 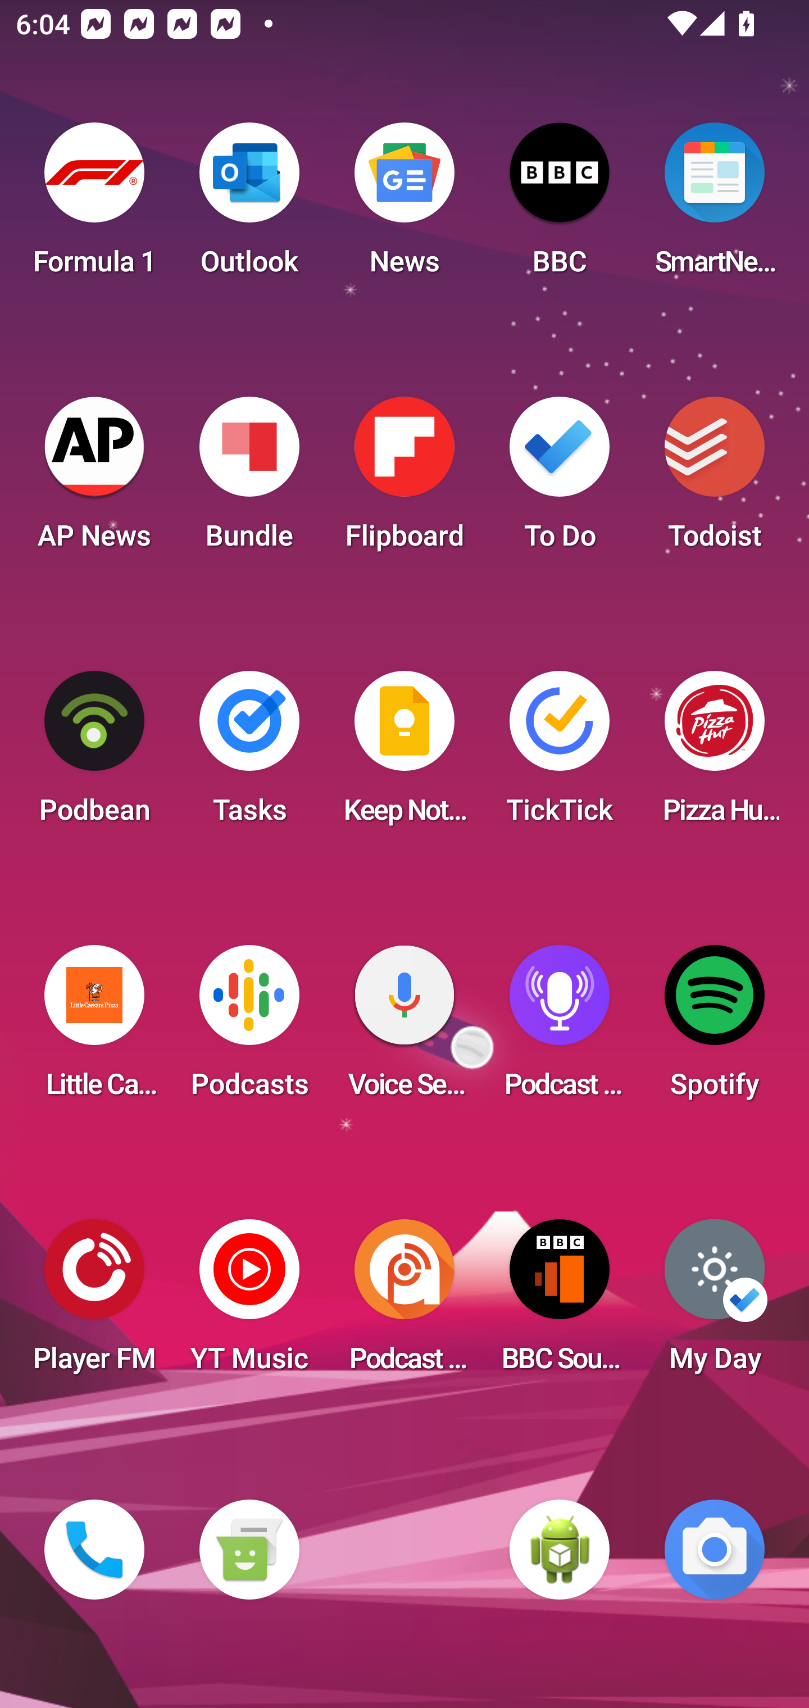 What do you see at coordinates (715, 206) in the screenshot?
I see `SmartNews` at bounding box center [715, 206].